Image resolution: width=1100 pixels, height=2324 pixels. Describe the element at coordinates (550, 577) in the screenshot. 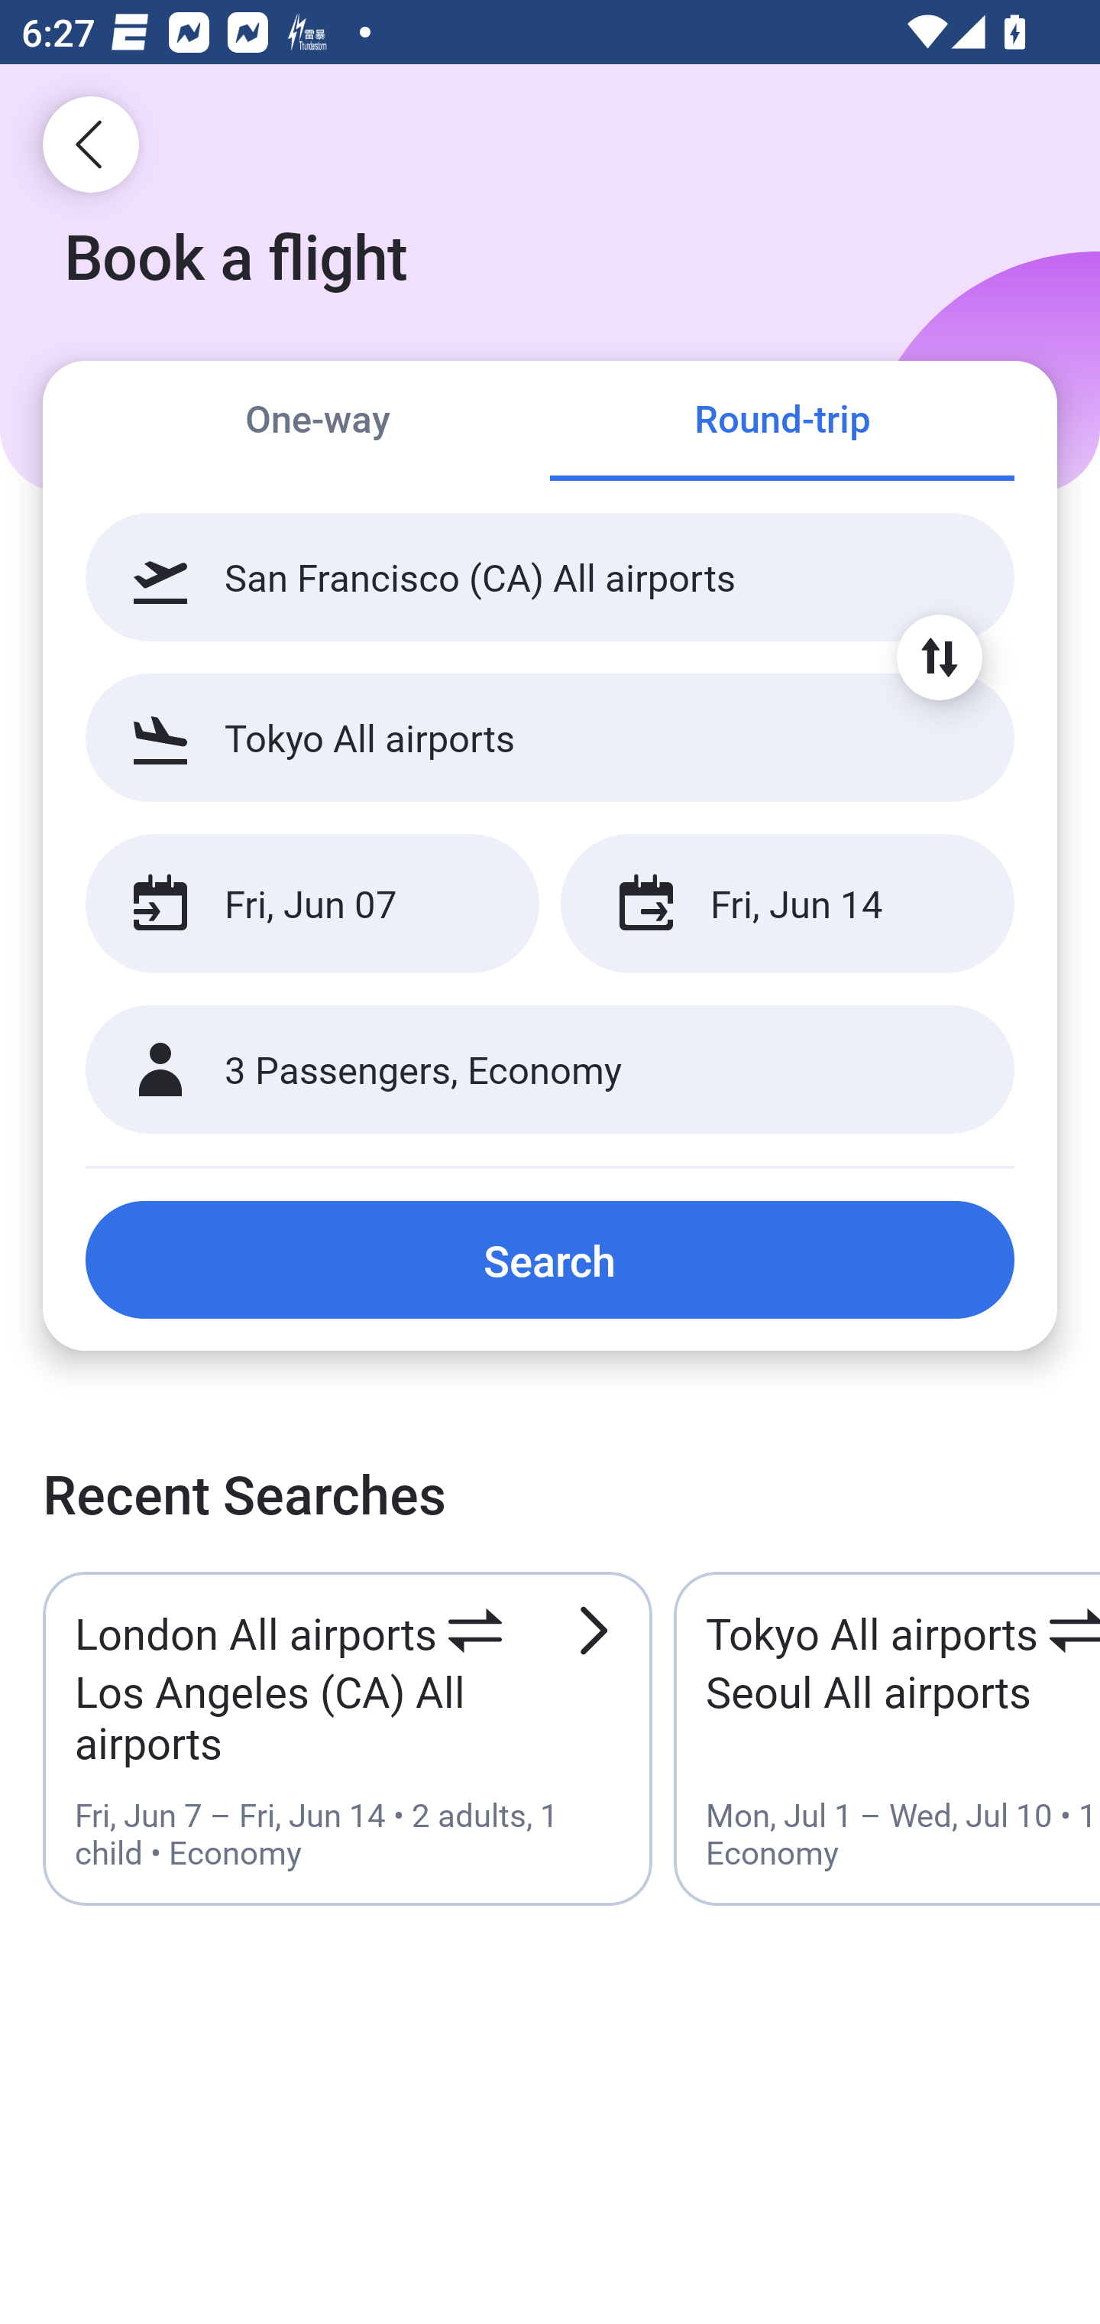

I see `San Francisco (CA) All airports` at that location.